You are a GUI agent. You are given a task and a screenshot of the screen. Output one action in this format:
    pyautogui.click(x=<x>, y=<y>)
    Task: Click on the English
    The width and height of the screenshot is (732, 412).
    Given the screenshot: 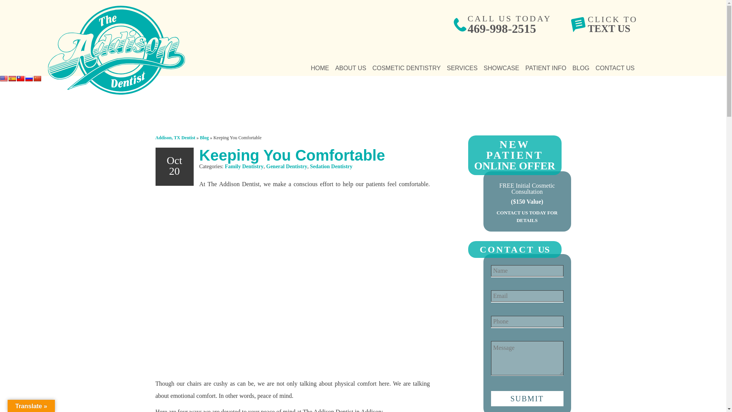 What is the action you would take?
    pyautogui.click(x=612, y=24)
    